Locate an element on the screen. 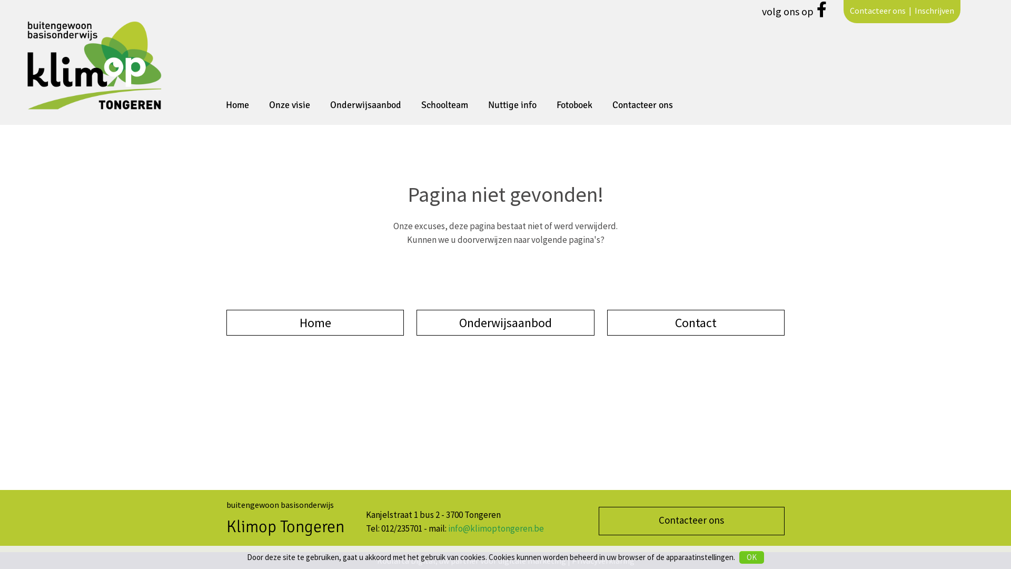 This screenshot has height=569, width=1011. Roularta Digital, uw partner voor digitale marketing is located at coordinates (472, 561).